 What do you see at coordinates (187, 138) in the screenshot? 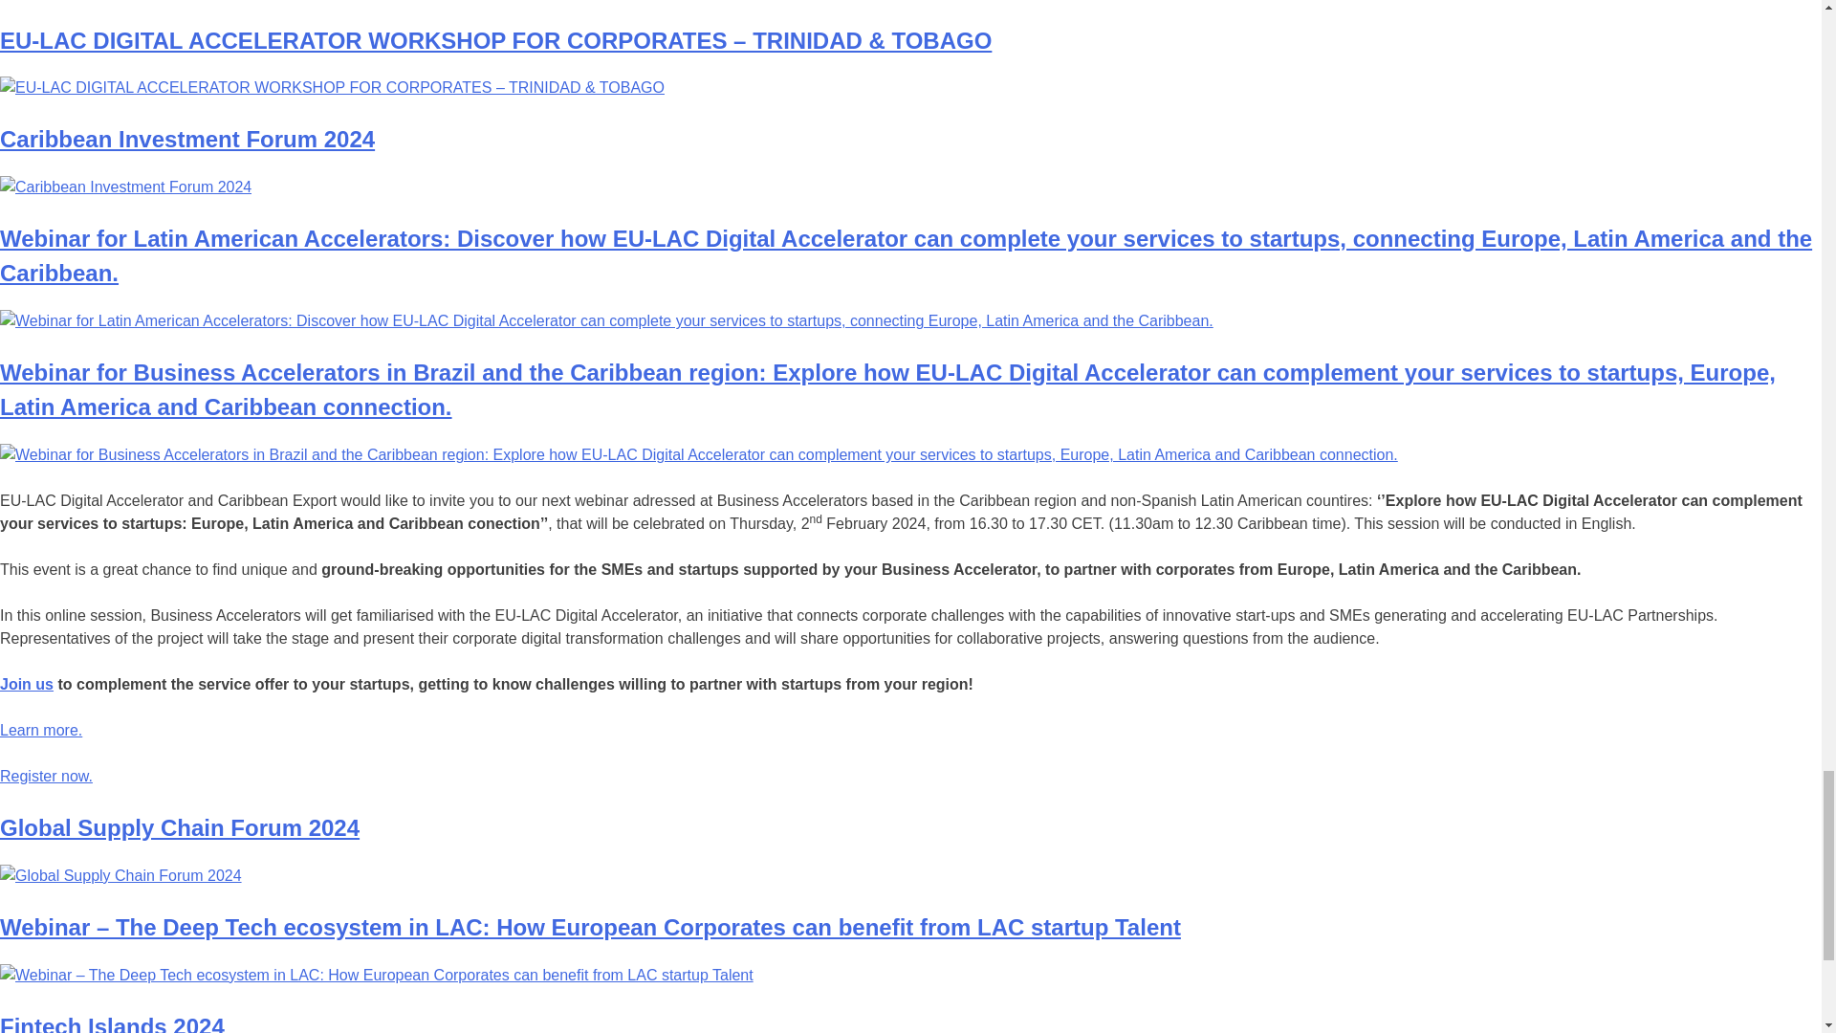
I see `Caribbean Investment Forum 2024` at bounding box center [187, 138].